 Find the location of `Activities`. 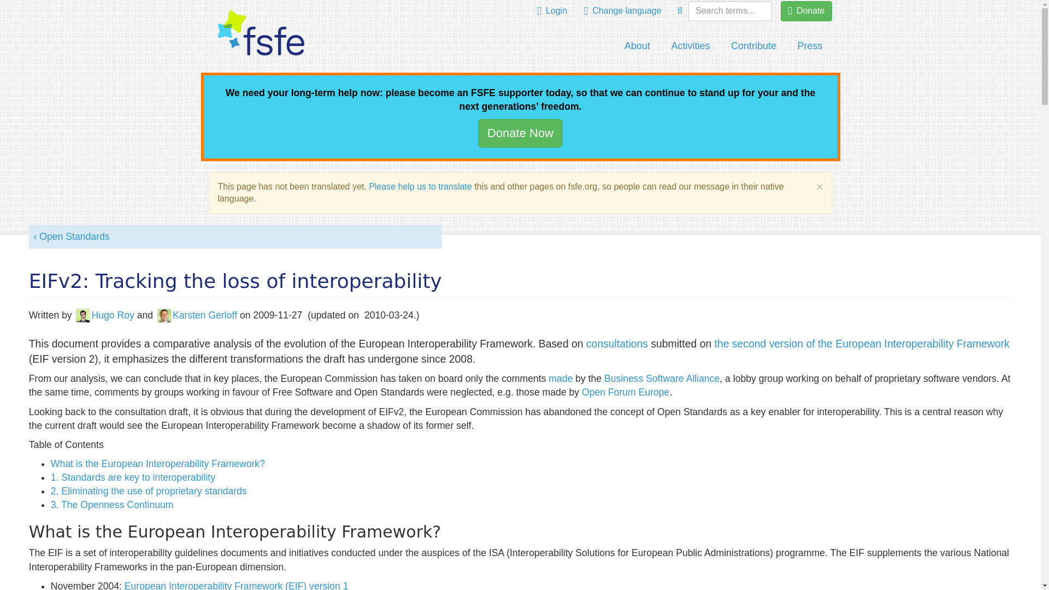

Activities is located at coordinates (691, 46).